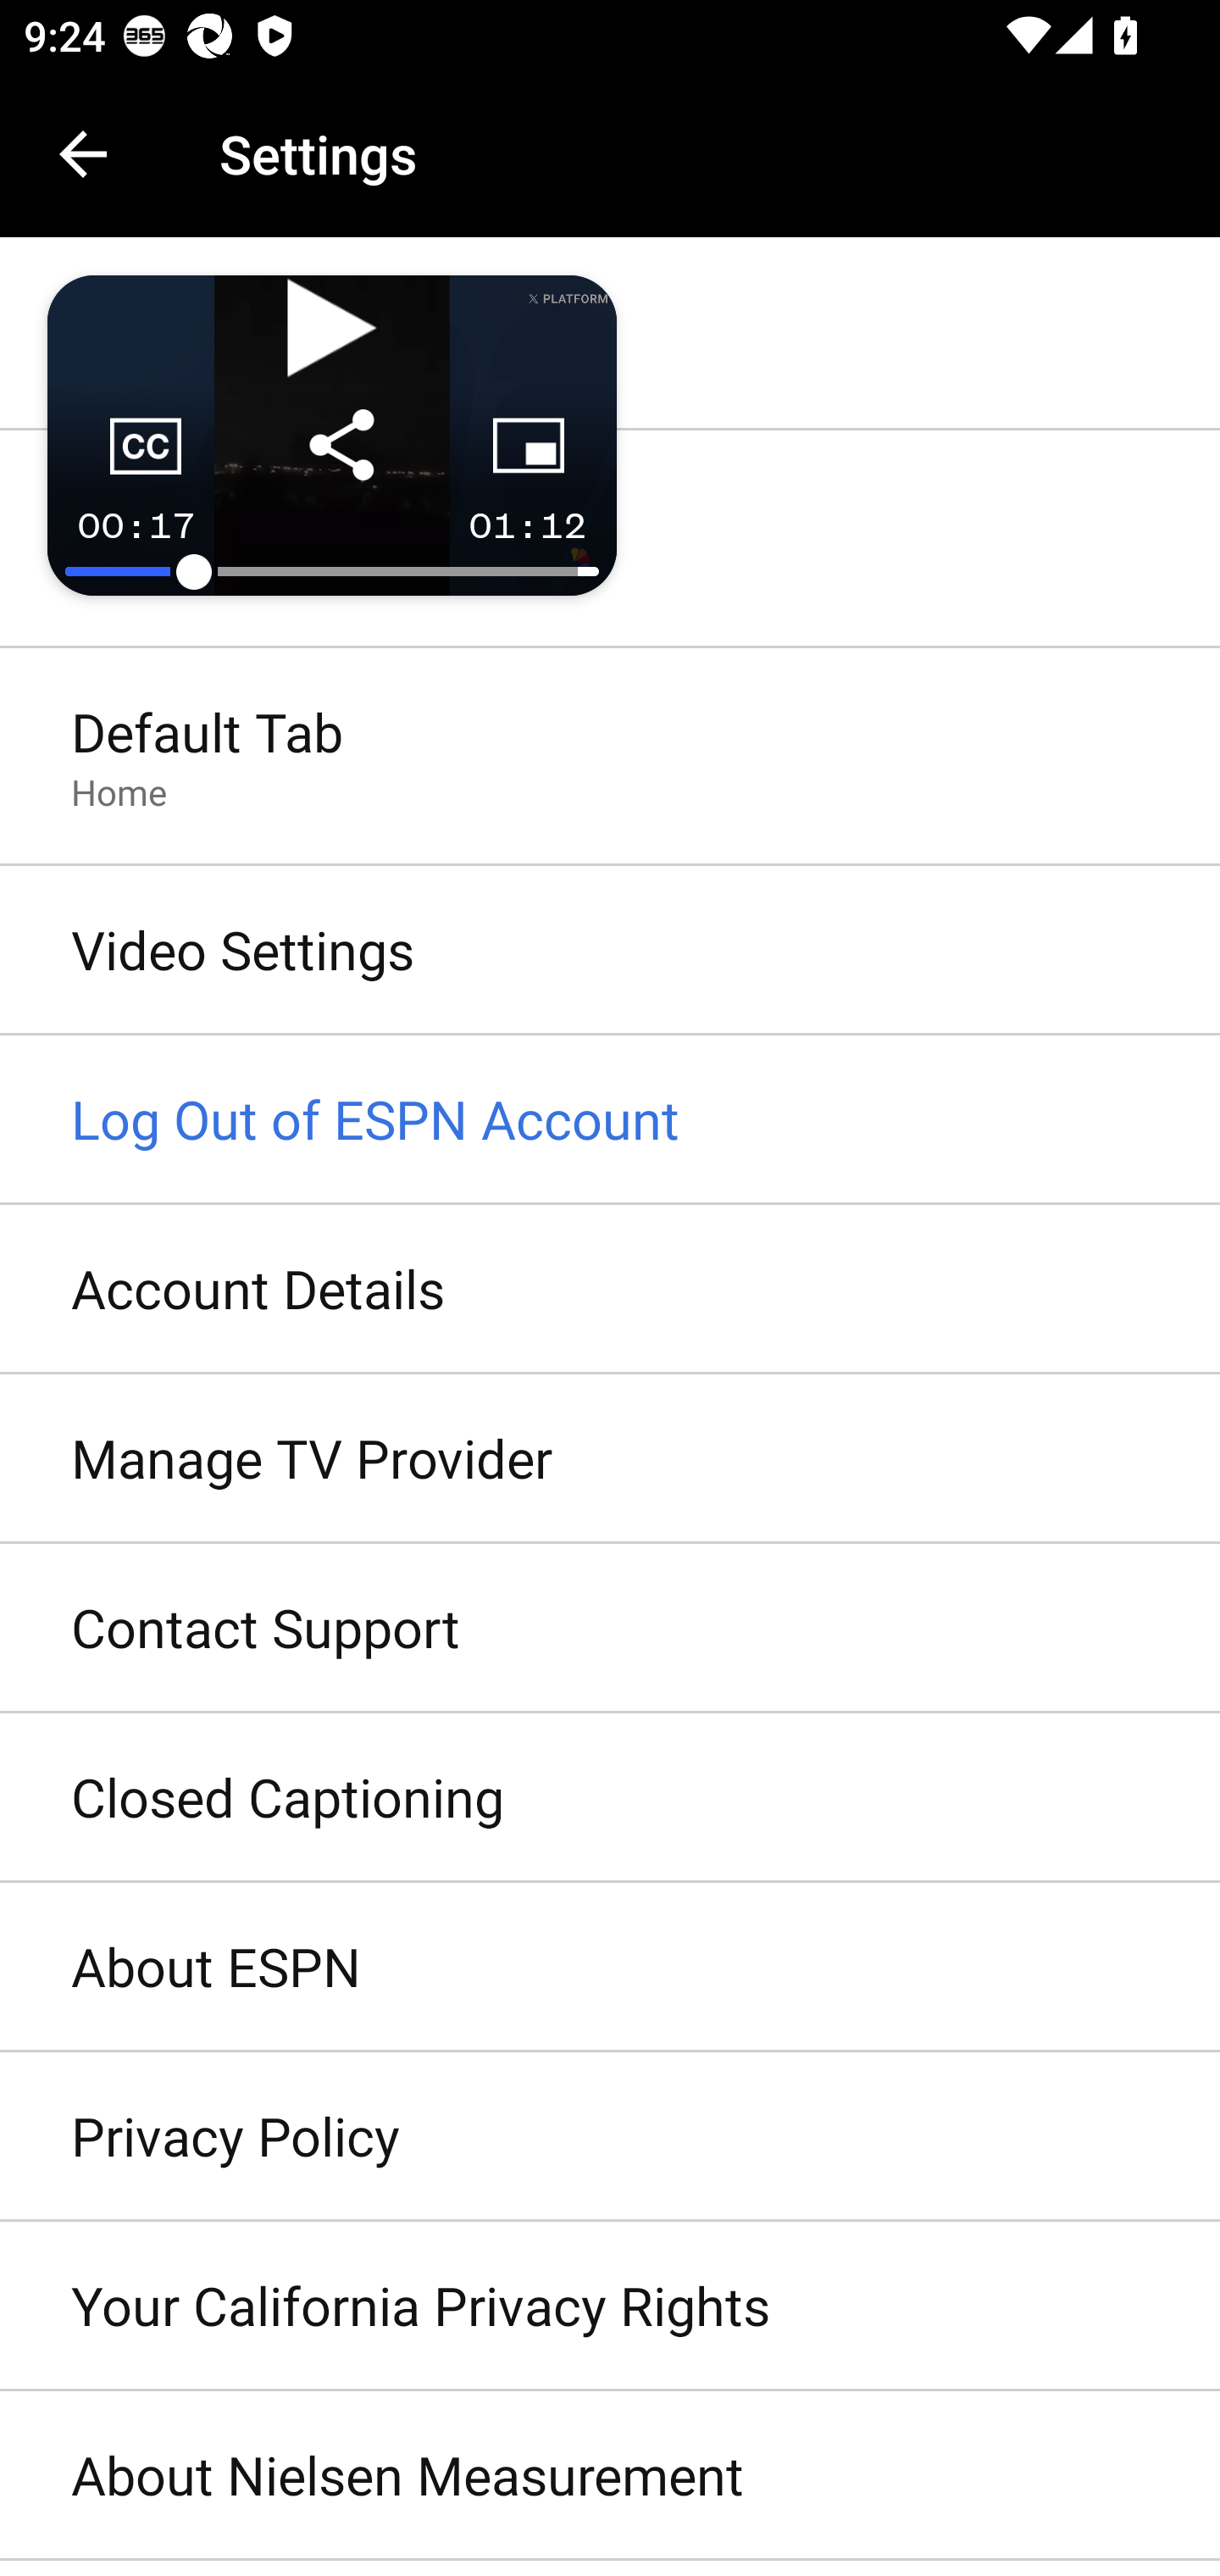 This screenshot has width=1220, height=2576. Describe the element at coordinates (83, 154) in the screenshot. I see `Navigate up` at that location.